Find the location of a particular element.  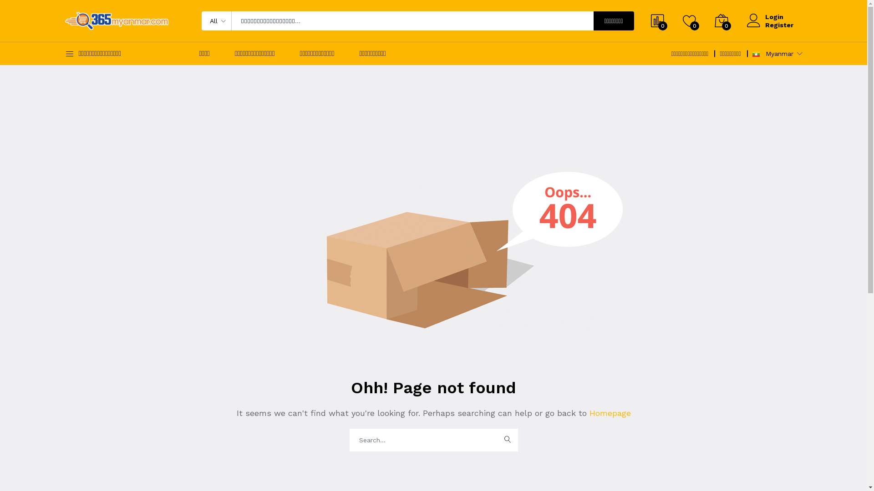

0 is located at coordinates (722, 21).